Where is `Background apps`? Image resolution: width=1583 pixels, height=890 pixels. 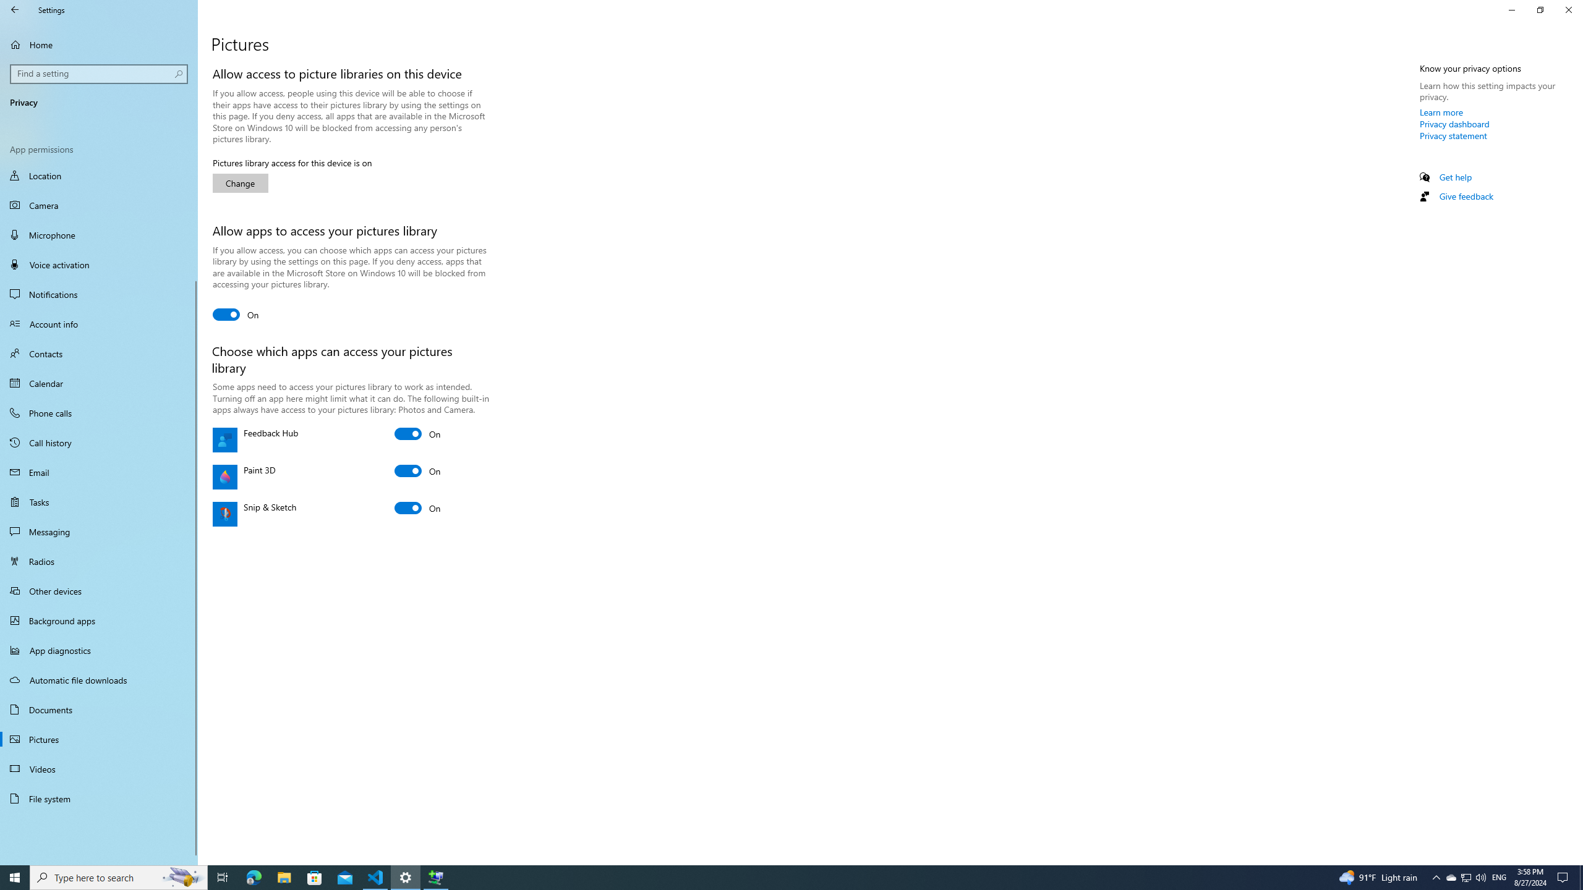 Background apps is located at coordinates (99, 621).